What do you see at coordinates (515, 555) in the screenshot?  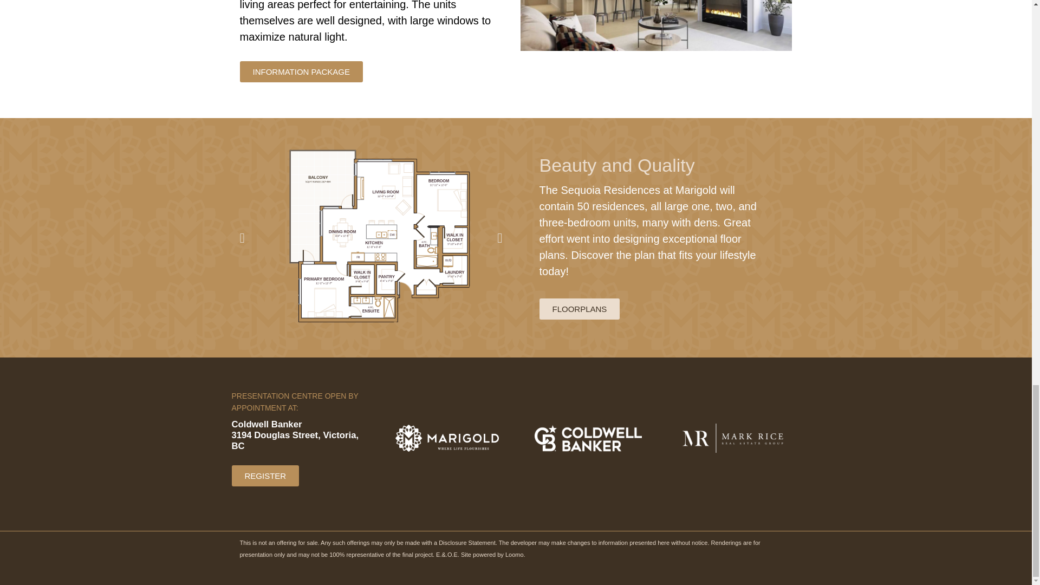 I see `Loomo` at bounding box center [515, 555].